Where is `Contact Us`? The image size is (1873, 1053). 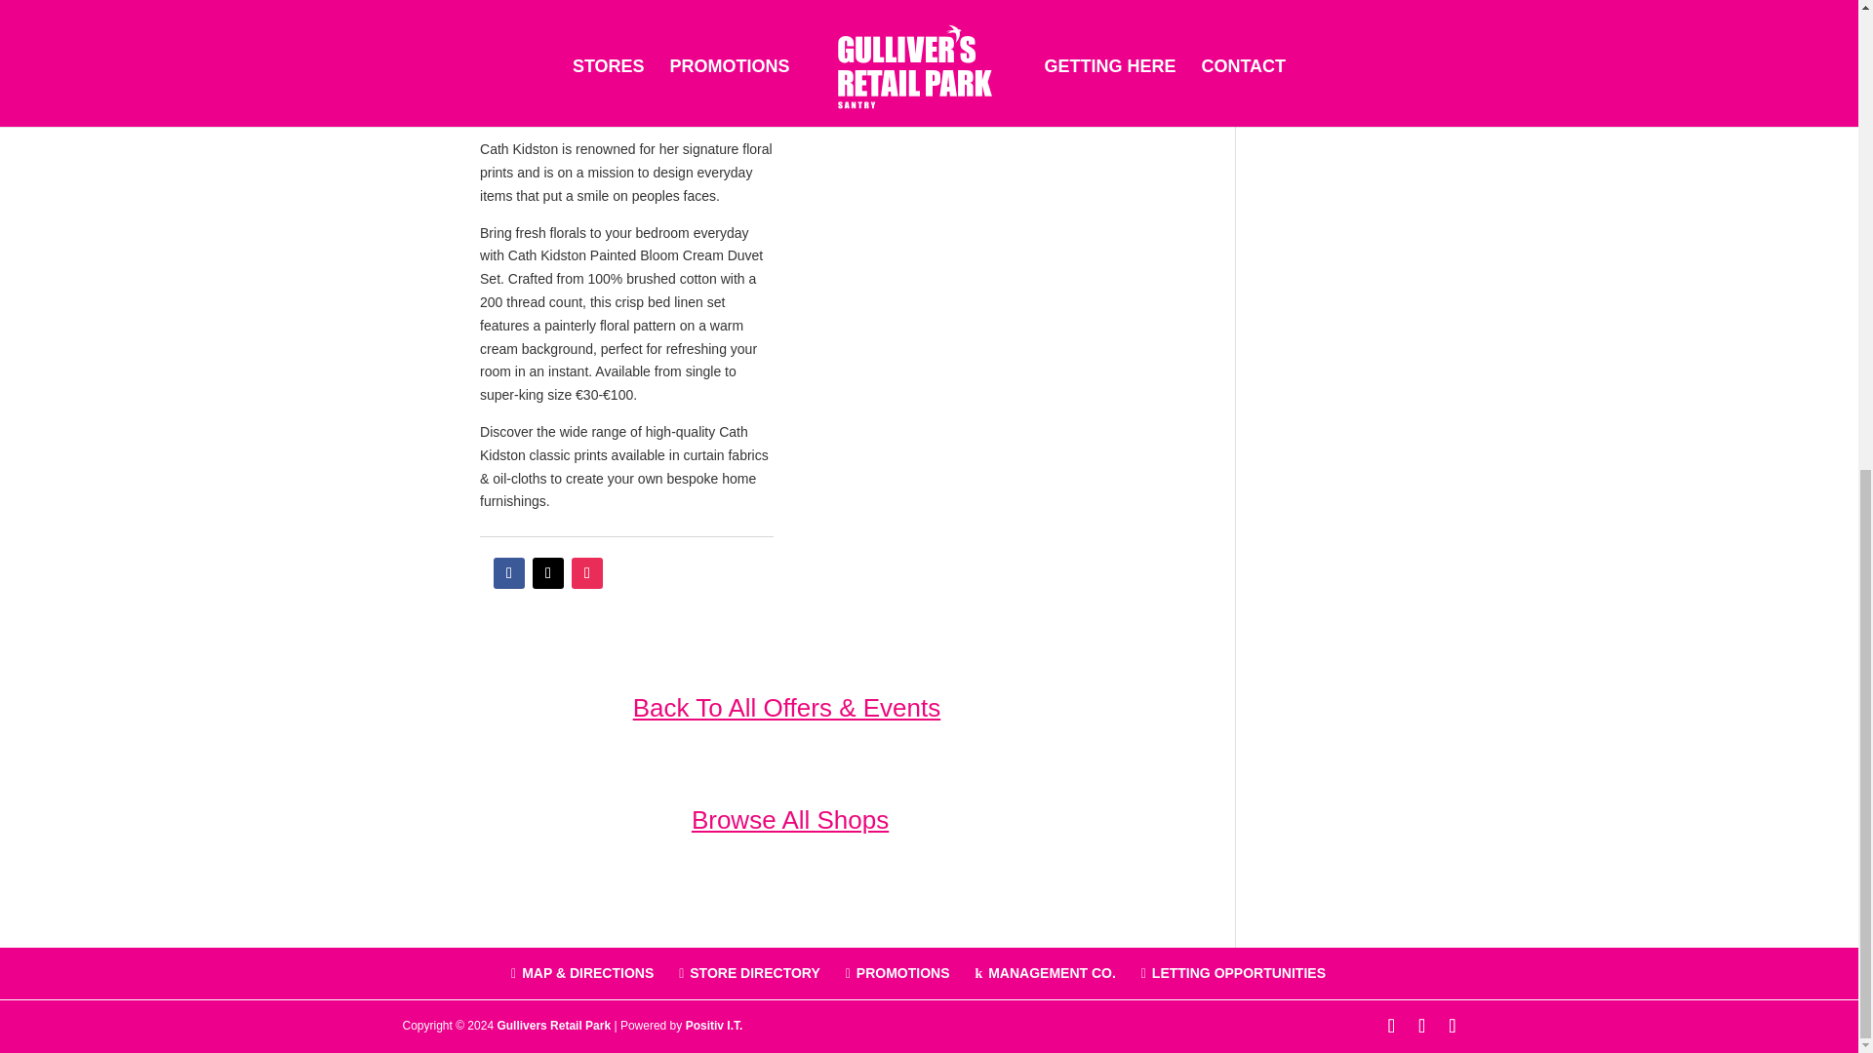 Contact Us is located at coordinates (552, 1026).